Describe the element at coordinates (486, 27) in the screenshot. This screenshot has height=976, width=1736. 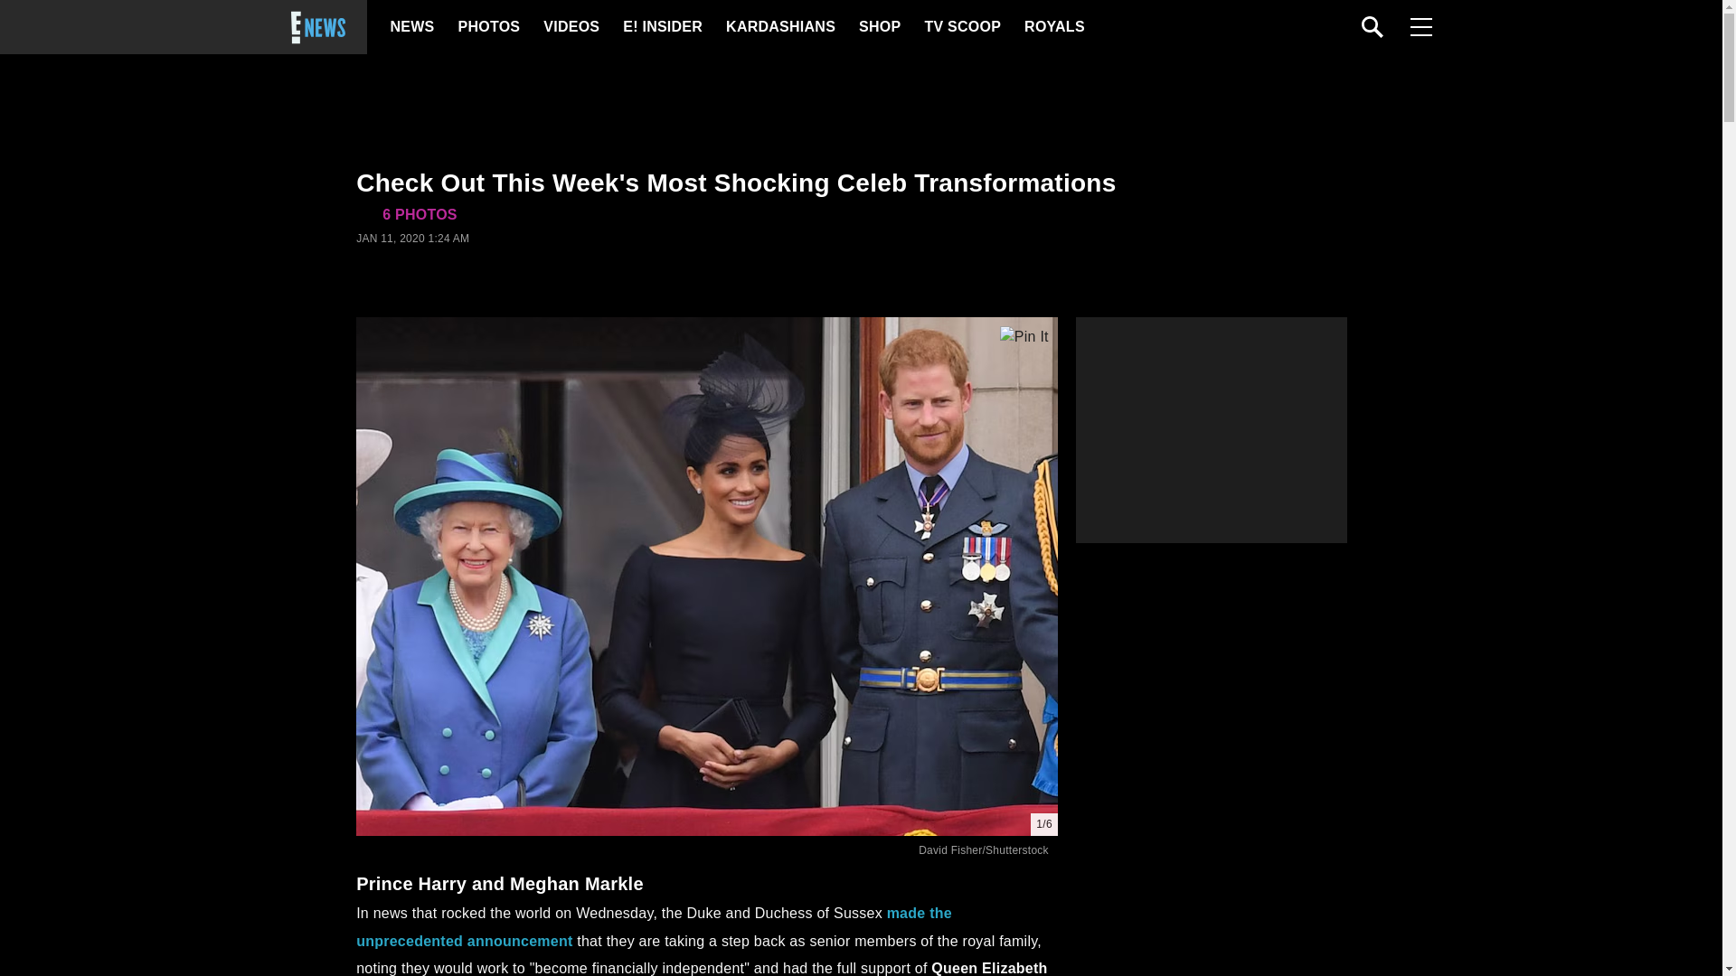
I see `PHOTOS` at that location.